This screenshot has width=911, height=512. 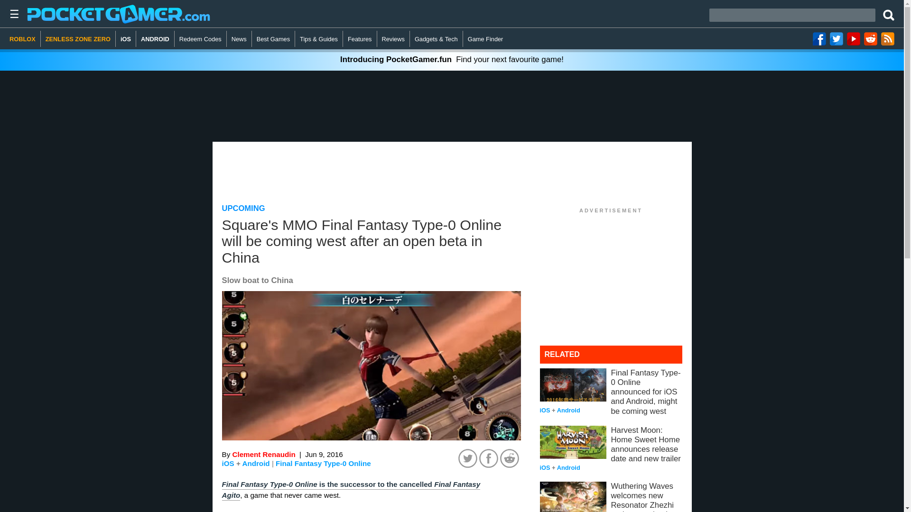 I want to click on Android, so click(x=256, y=463).